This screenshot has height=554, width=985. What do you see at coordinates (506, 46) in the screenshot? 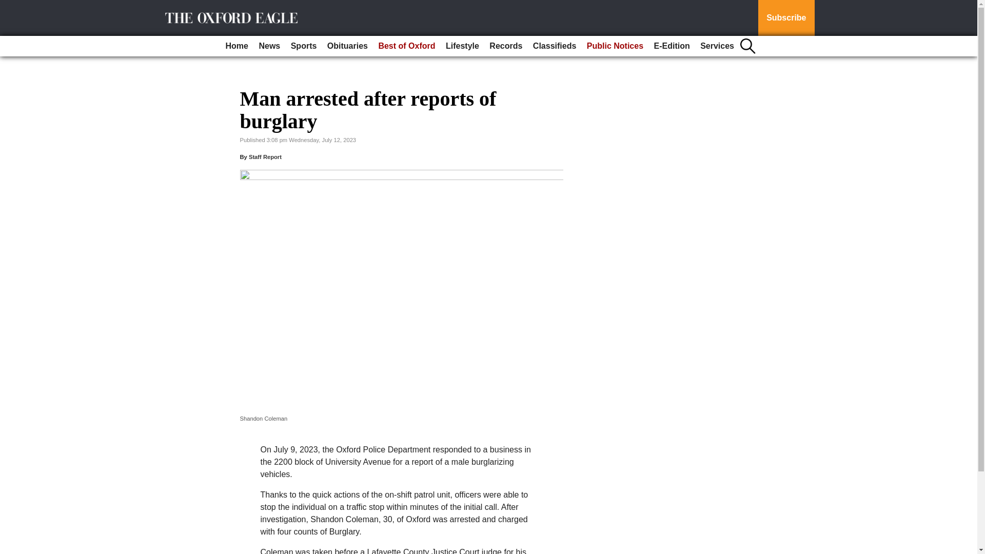
I see `Records` at bounding box center [506, 46].